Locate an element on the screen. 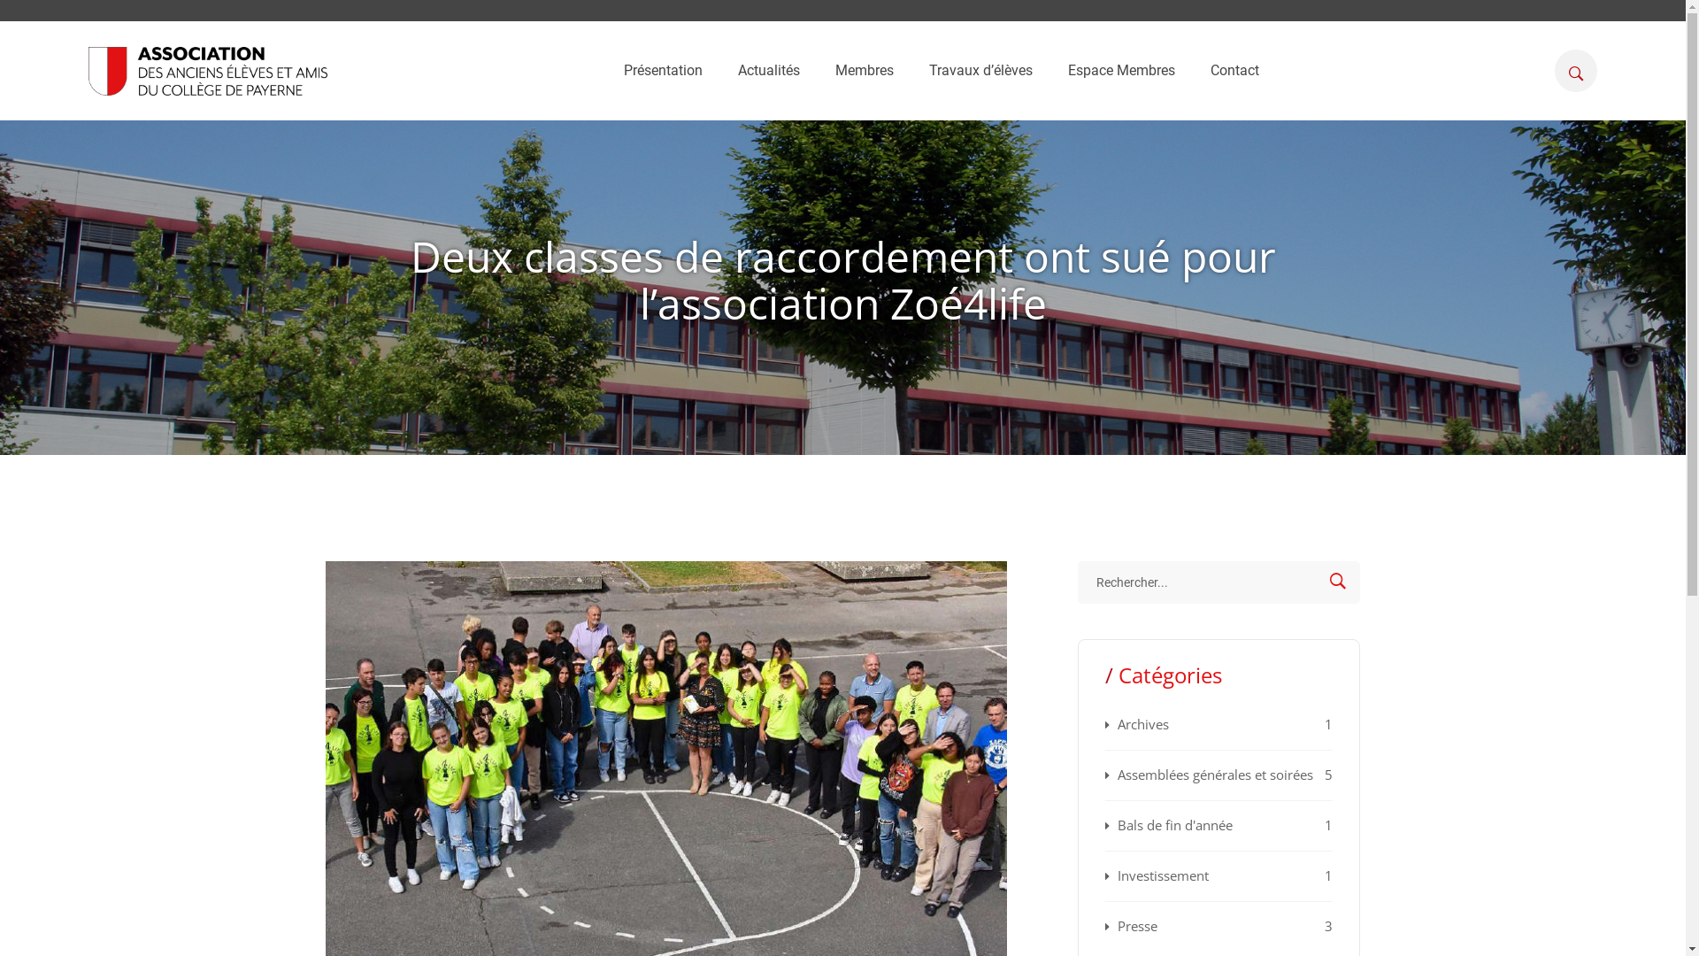 Image resolution: width=1699 pixels, height=956 pixels. Membres is located at coordinates (865, 71).